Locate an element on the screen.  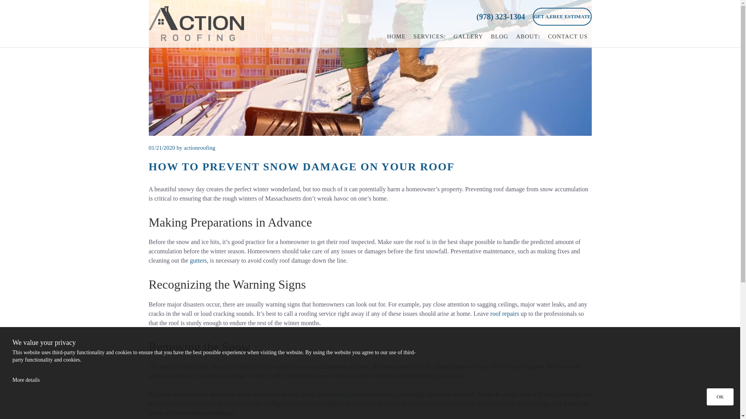
roof repairs is located at coordinates (504, 313).